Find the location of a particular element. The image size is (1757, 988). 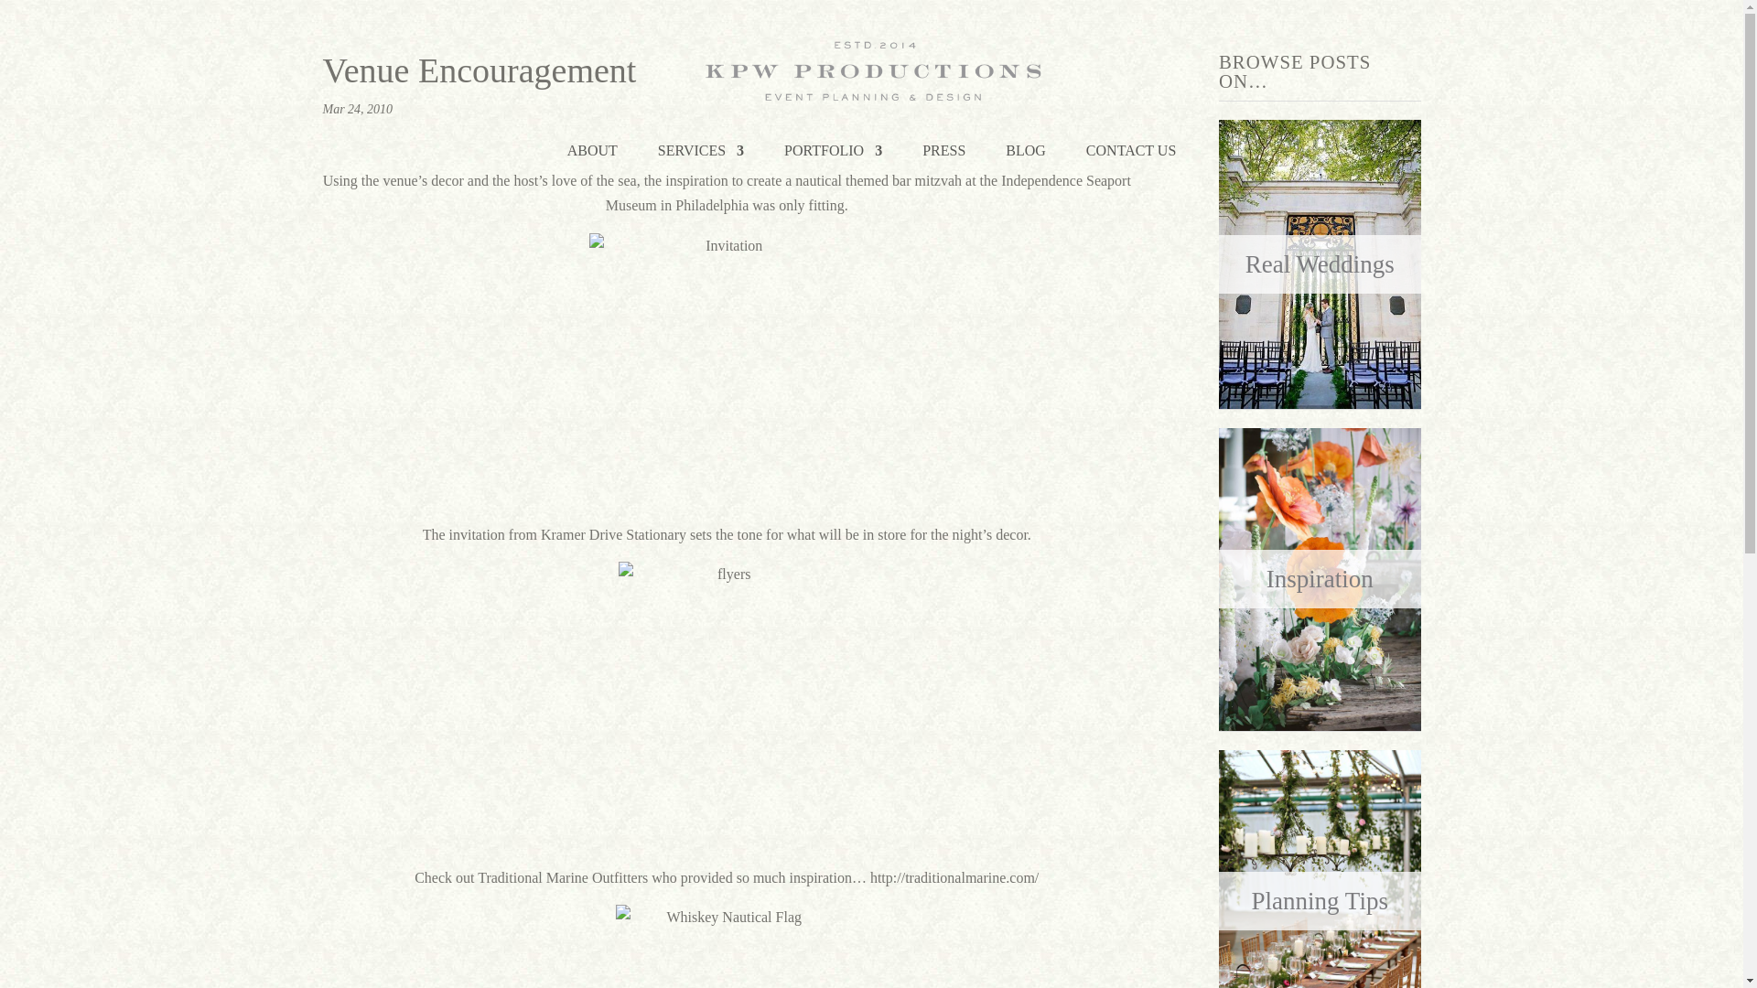

PORTFOLIO is located at coordinates (833, 161).